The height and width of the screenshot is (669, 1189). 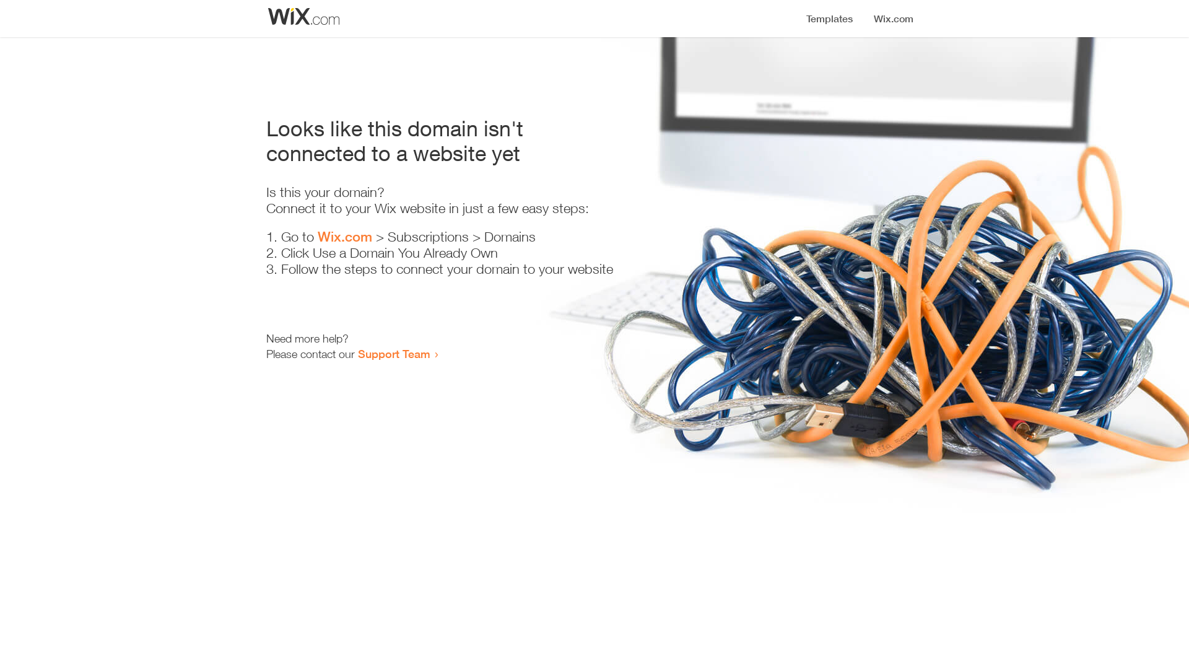 What do you see at coordinates (394, 354) in the screenshot?
I see `Support Team` at bounding box center [394, 354].